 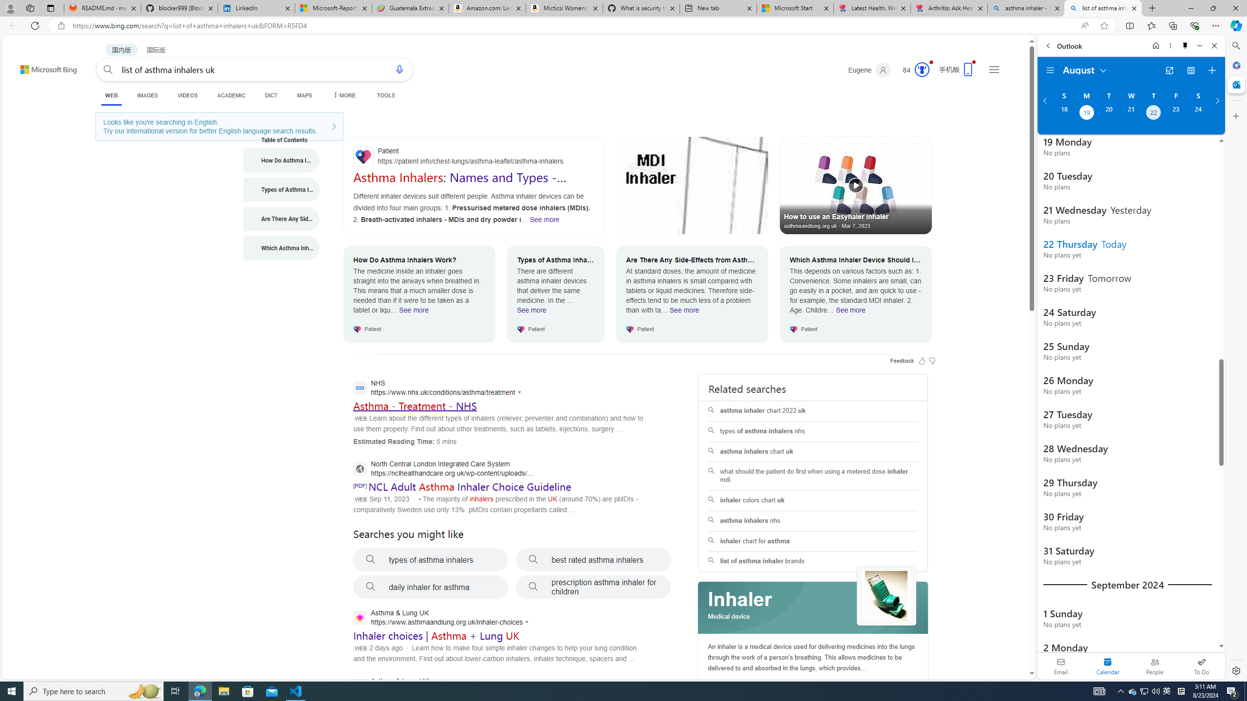 What do you see at coordinates (1154, 666) in the screenshot?
I see `People` at bounding box center [1154, 666].